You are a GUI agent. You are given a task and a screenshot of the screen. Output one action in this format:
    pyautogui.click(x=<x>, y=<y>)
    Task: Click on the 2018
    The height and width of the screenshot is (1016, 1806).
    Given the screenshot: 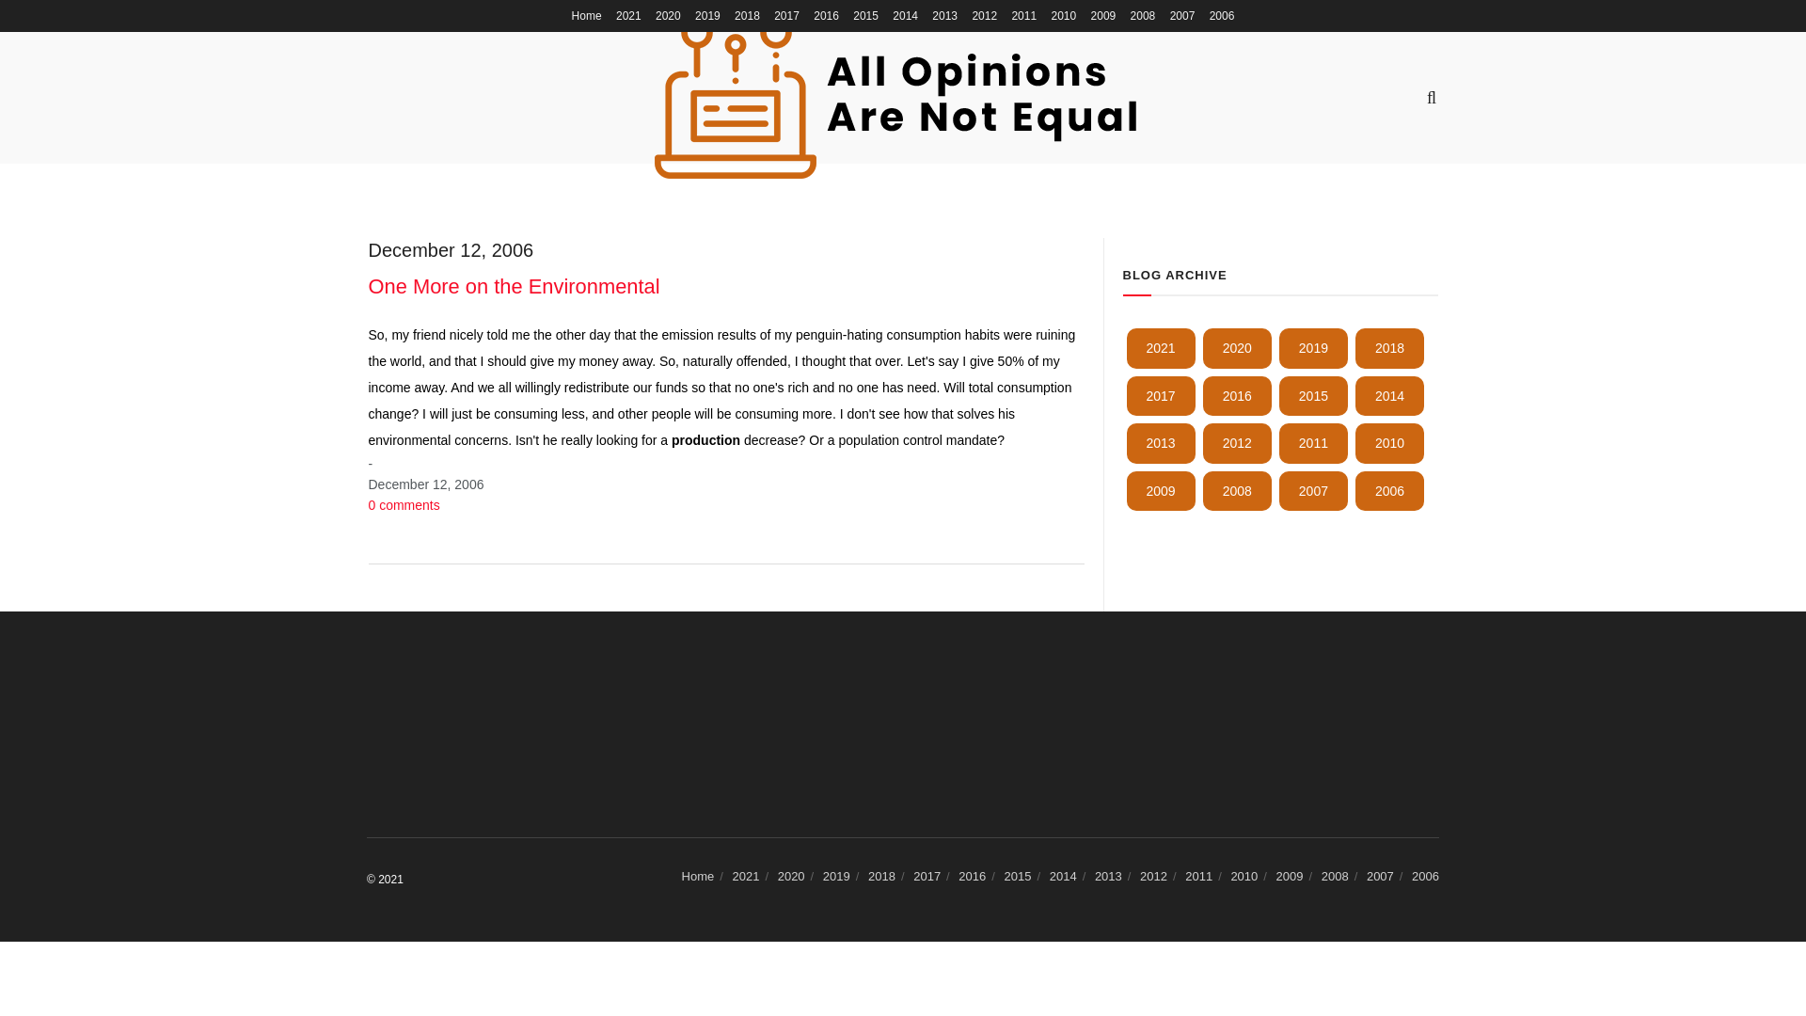 What is the action you would take?
    pyautogui.click(x=1390, y=347)
    